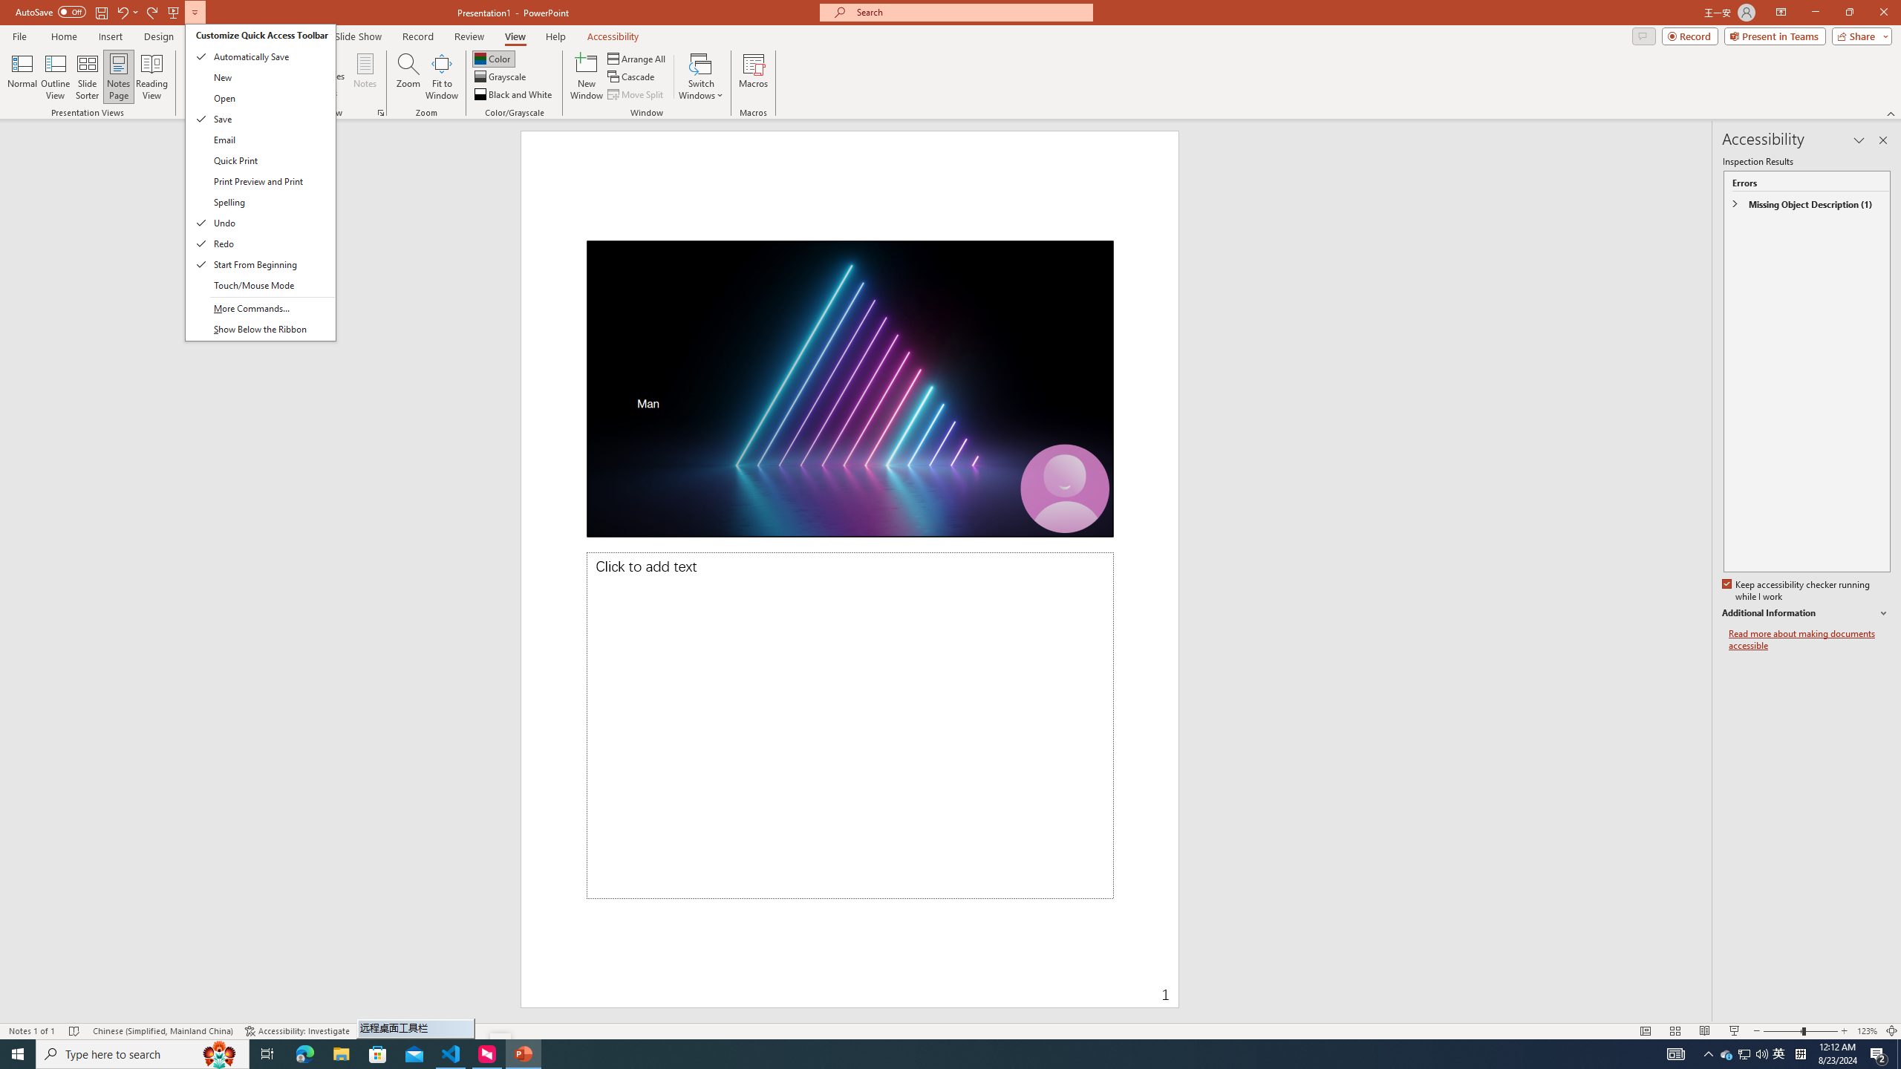 This screenshot has width=1901, height=1069. What do you see at coordinates (1810, 640) in the screenshot?
I see `Read more about making documents accessible` at bounding box center [1810, 640].